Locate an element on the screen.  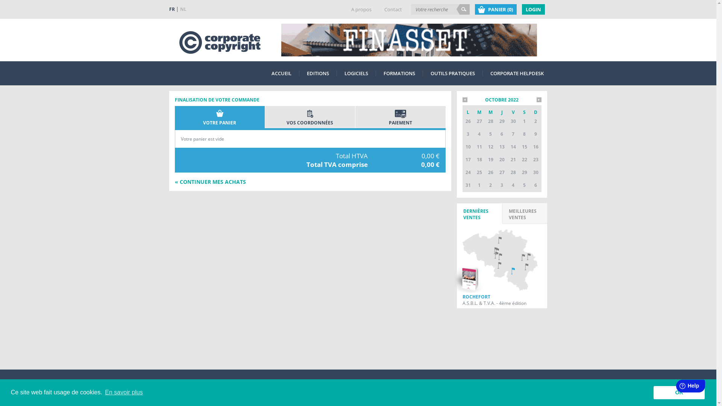
*mois_suivant is located at coordinates (538, 100).